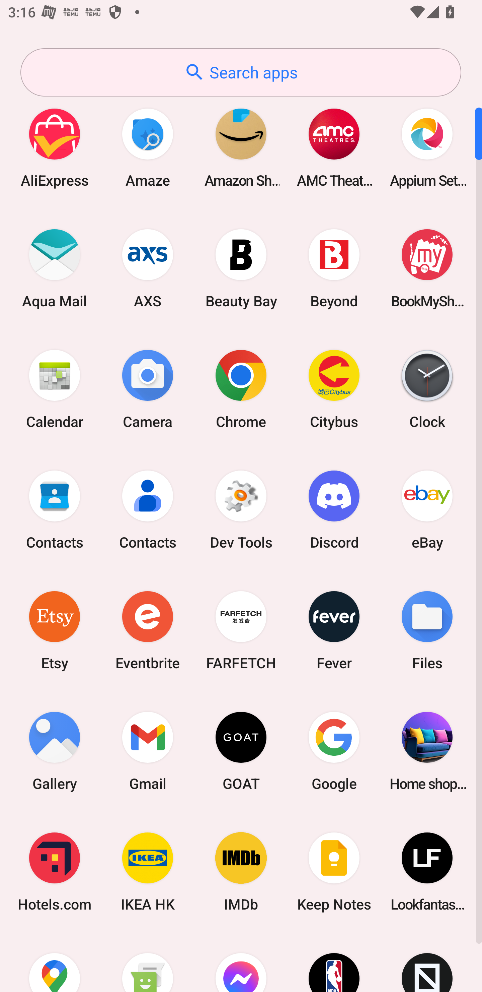 The image size is (482, 992). Describe the element at coordinates (334, 147) in the screenshot. I see `AMC Theatres` at that location.